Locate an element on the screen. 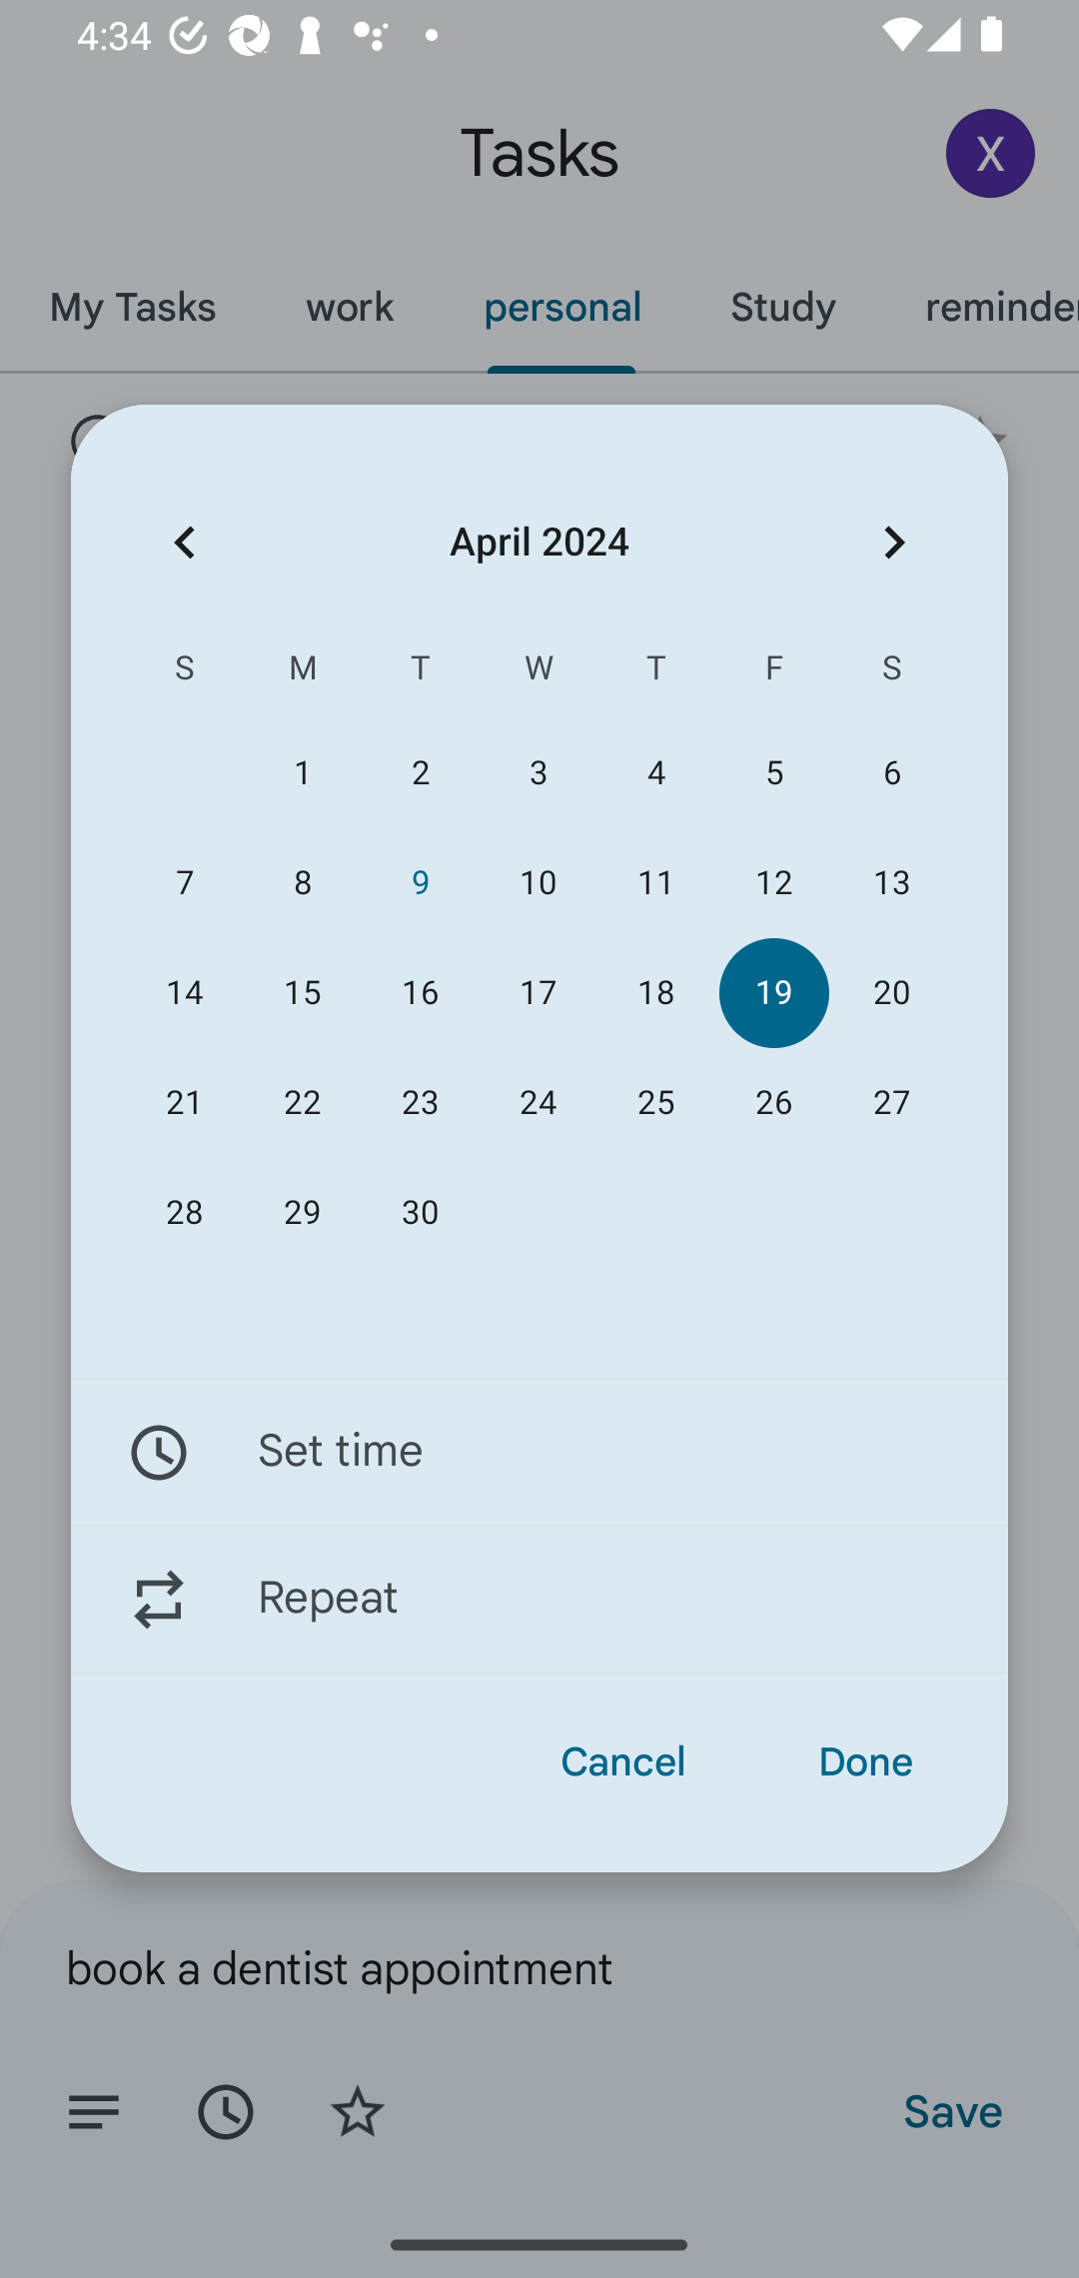  10 10 April 2024 is located at coordinates (538, 883).